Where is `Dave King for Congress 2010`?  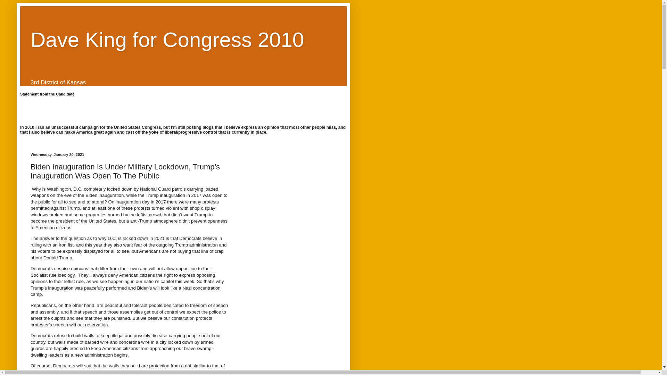
Dave King for Congress 2010 is located at coordinates (167, 40).